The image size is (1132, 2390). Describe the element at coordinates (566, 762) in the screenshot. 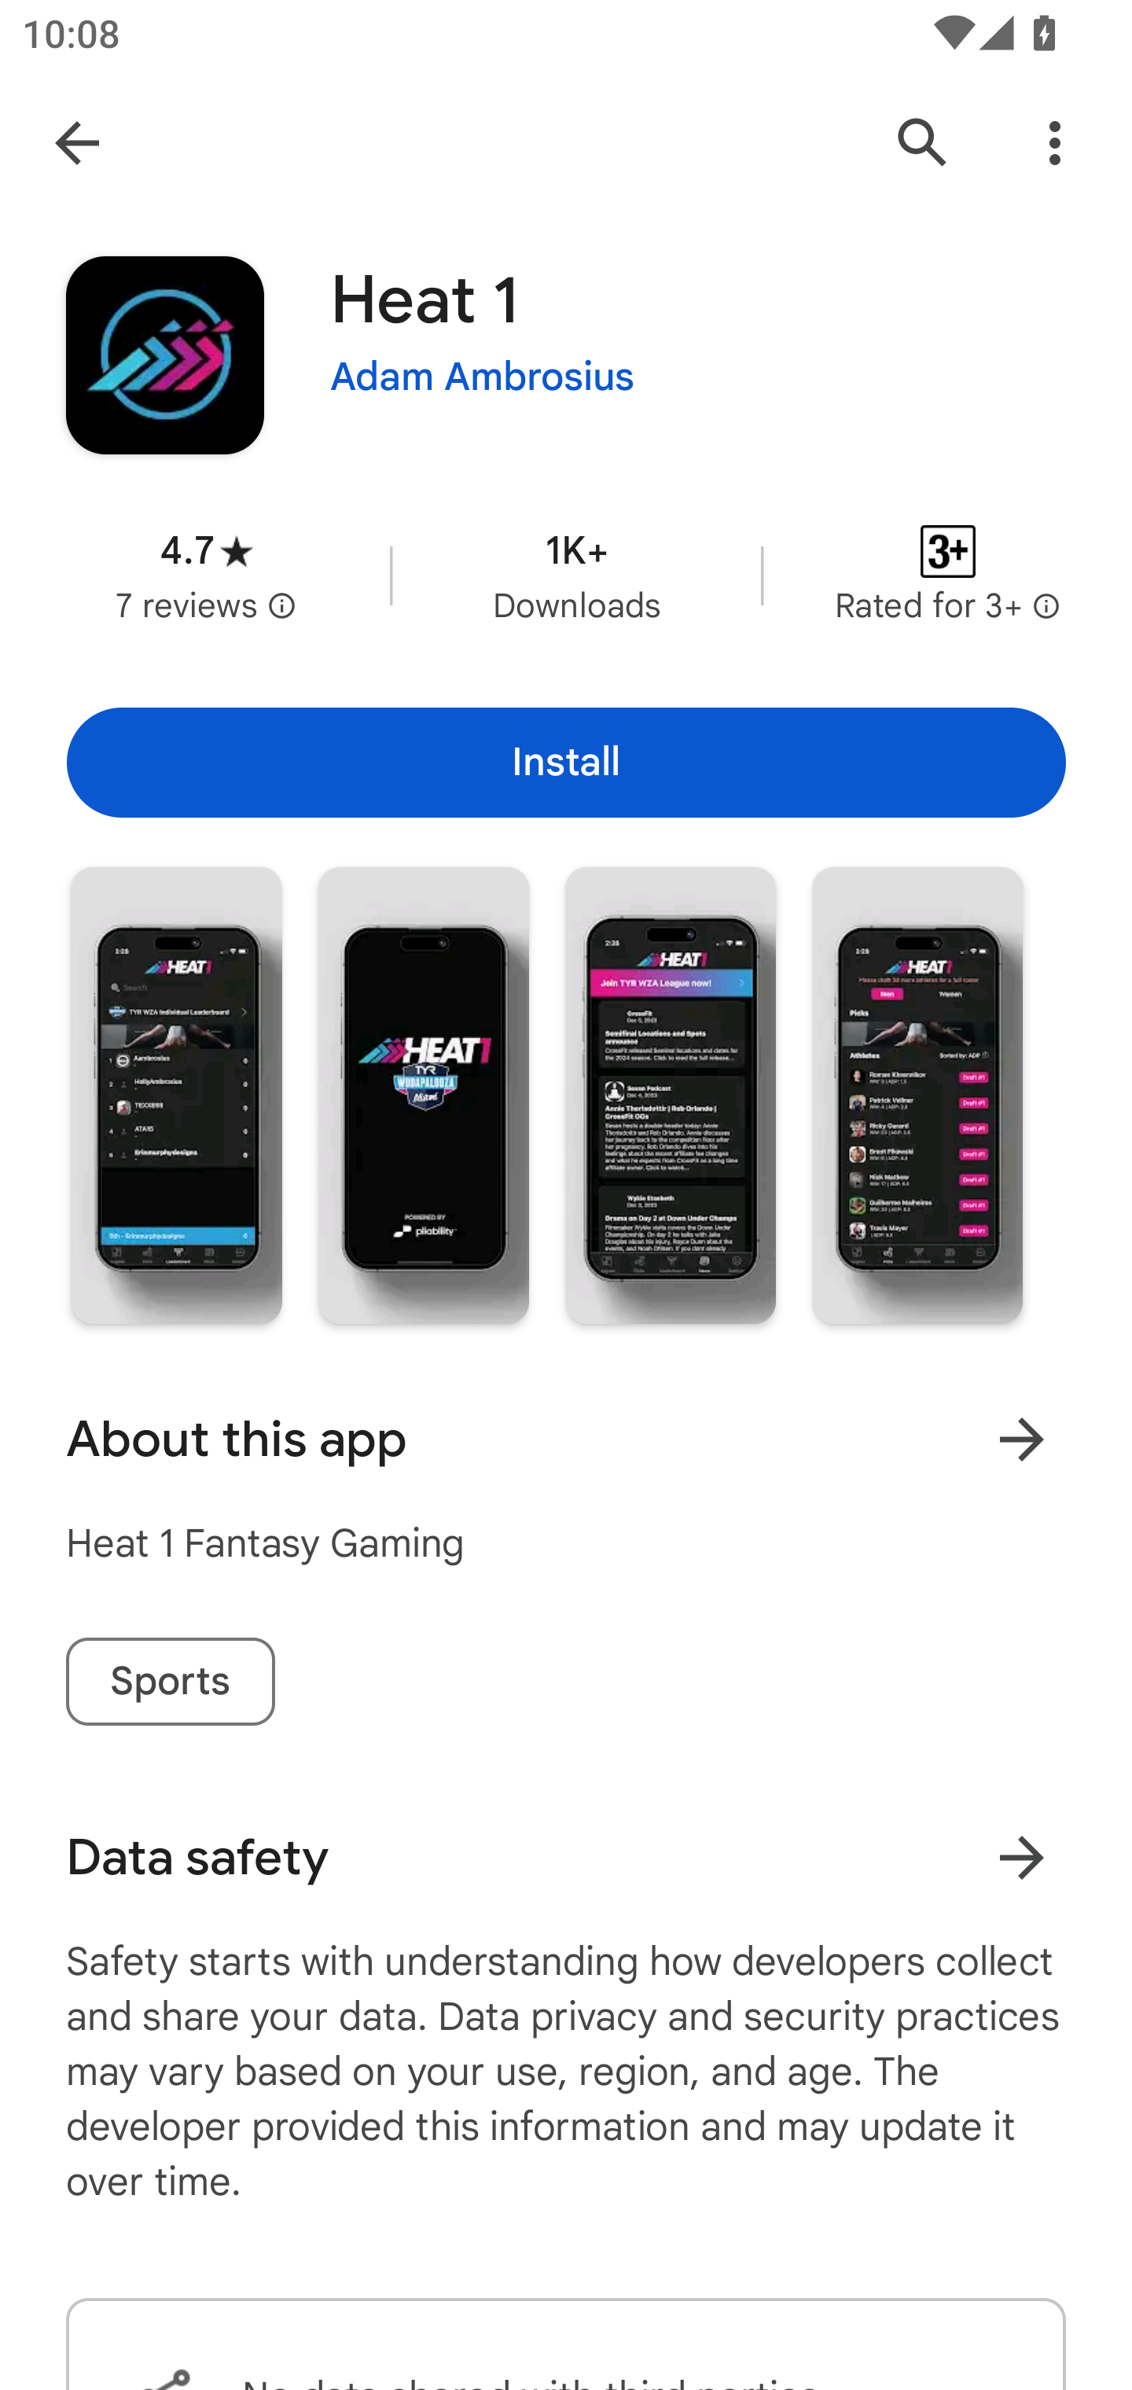

I see `Install` at that location.